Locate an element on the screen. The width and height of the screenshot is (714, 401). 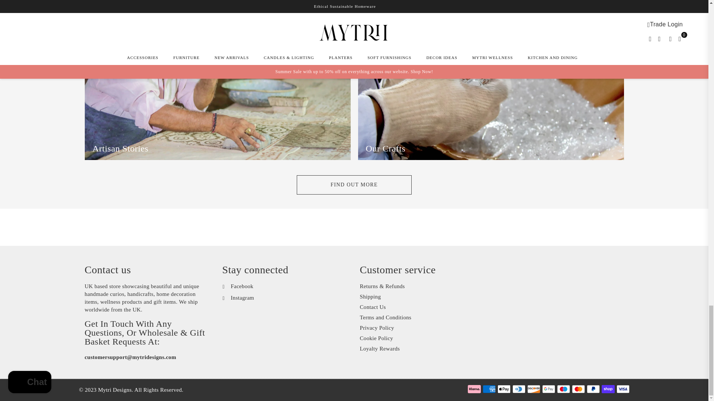
Apple Pay is located at coordinates (504, 389).